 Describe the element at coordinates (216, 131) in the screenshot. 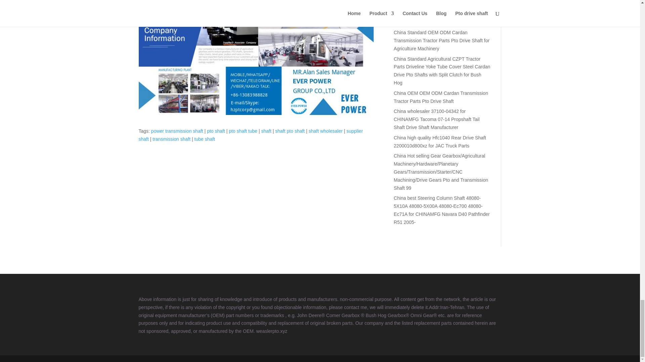

I see `pto shaft` at that location.